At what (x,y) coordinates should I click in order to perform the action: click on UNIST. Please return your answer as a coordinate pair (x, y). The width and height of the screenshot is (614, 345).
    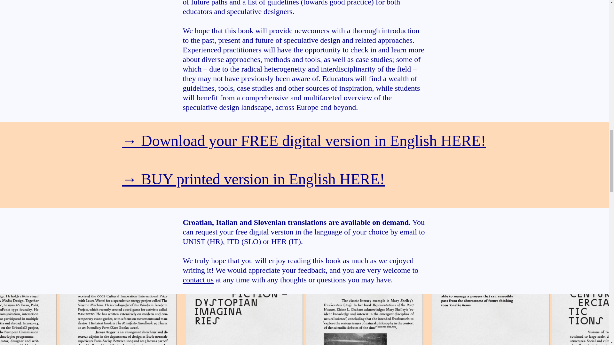
    Looking at the image, I should click on (194, 241).